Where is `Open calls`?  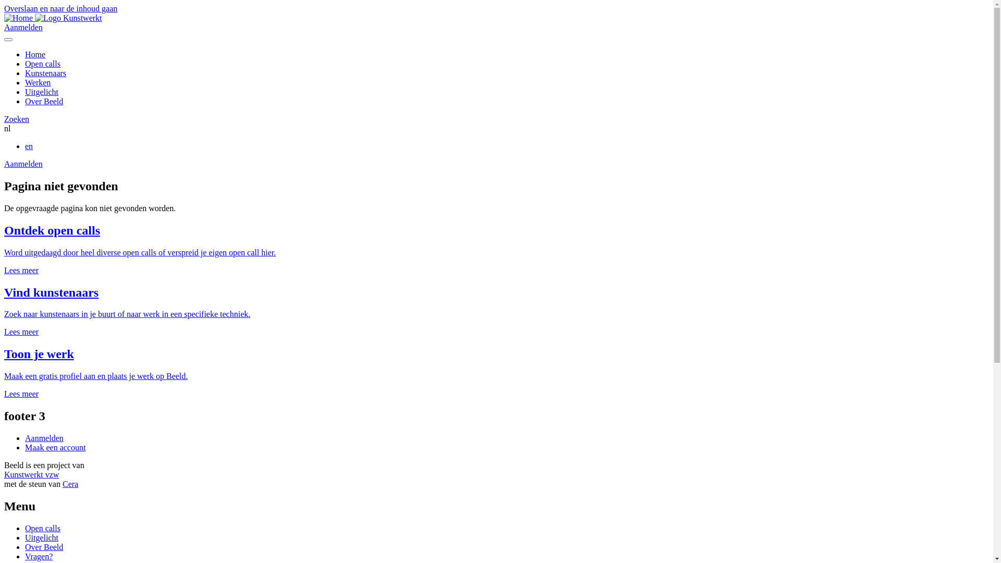
Open calls is located at coordinates (43, 529).